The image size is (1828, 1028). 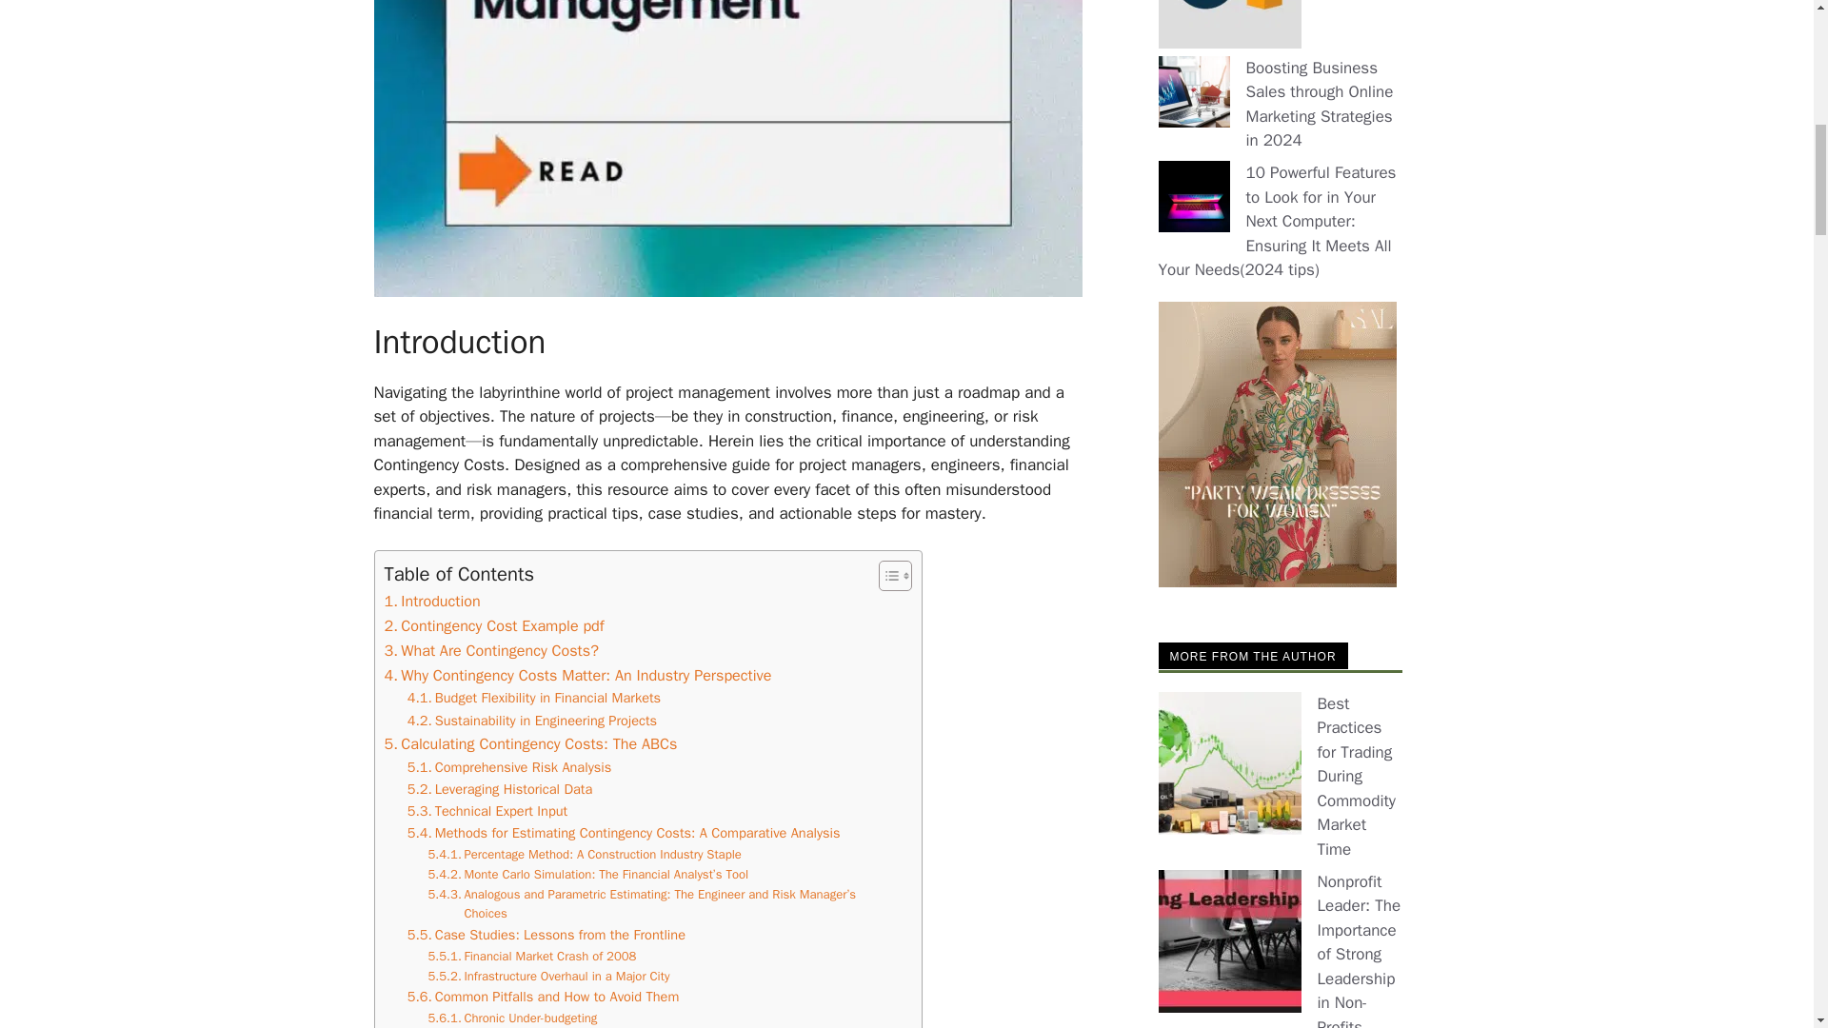 What do you see at coordinates (491, 650) in the screenshot?
I see `What Are Contingency Costs?` at bounding box center [491, 650].